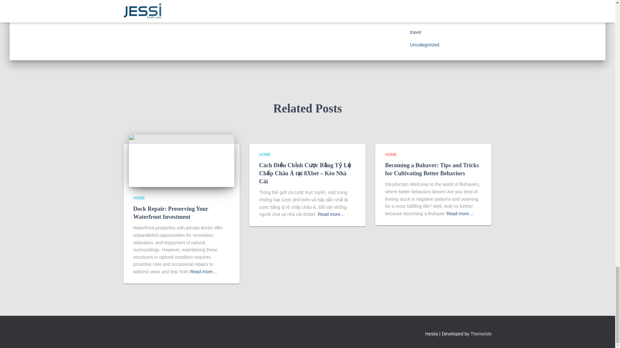 Image resolution: width=620 pixels, height=348 pixels. I want to click on View all posts in Home, so click(265, 155).